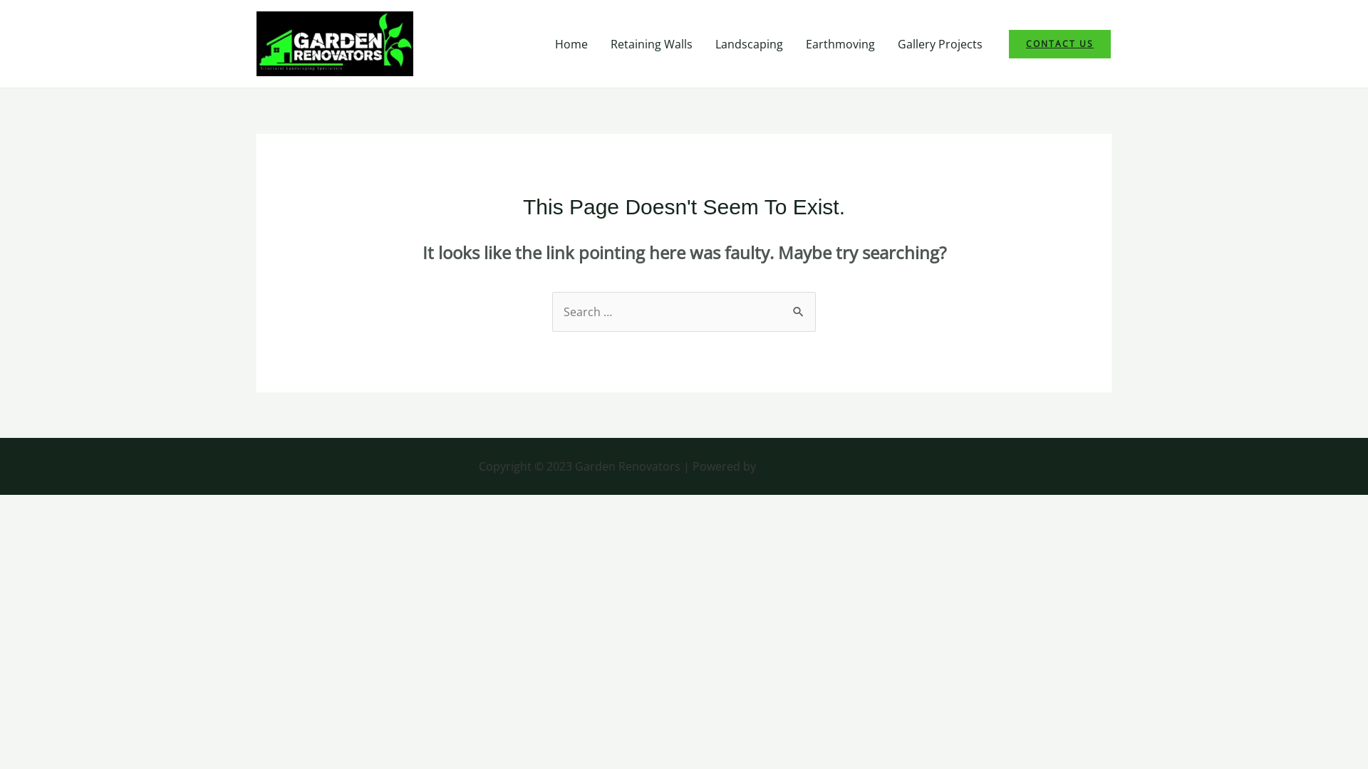  Describe the element at coordinates (799, 305) in the screenshot. I see `Search` at that location.